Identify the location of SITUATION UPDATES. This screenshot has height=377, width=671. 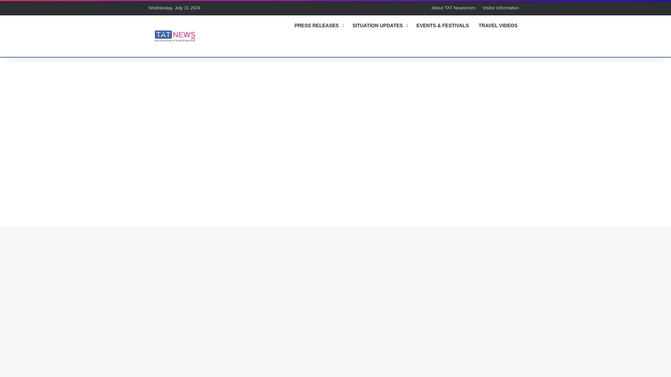
(379, 25).